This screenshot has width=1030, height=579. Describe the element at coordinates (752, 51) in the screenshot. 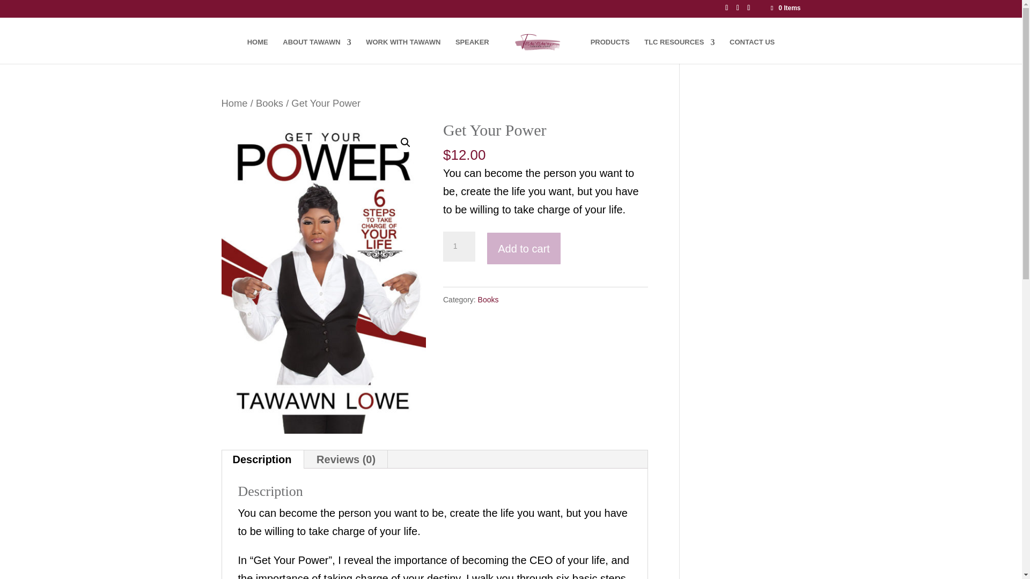

I see `CONTACT US` at that location.